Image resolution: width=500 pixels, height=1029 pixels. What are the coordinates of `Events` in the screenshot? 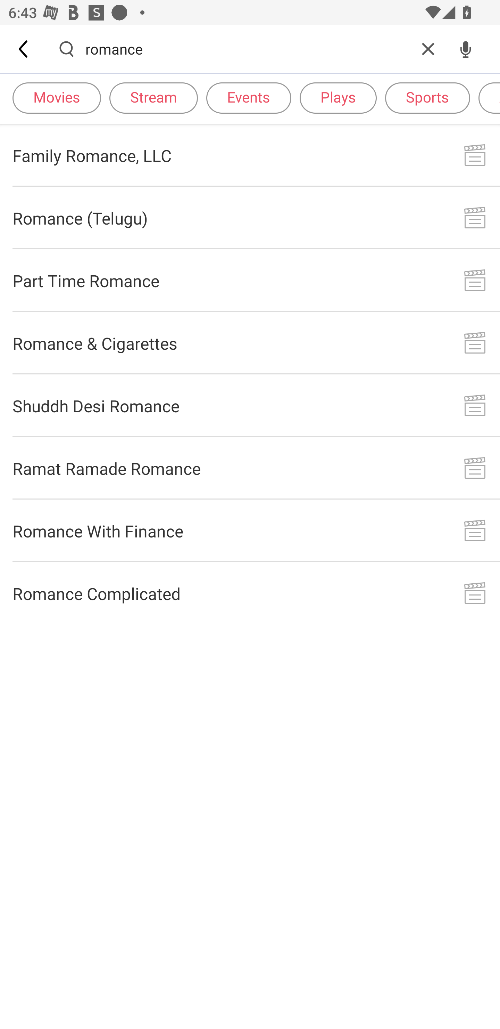 It's located at (249, 97).